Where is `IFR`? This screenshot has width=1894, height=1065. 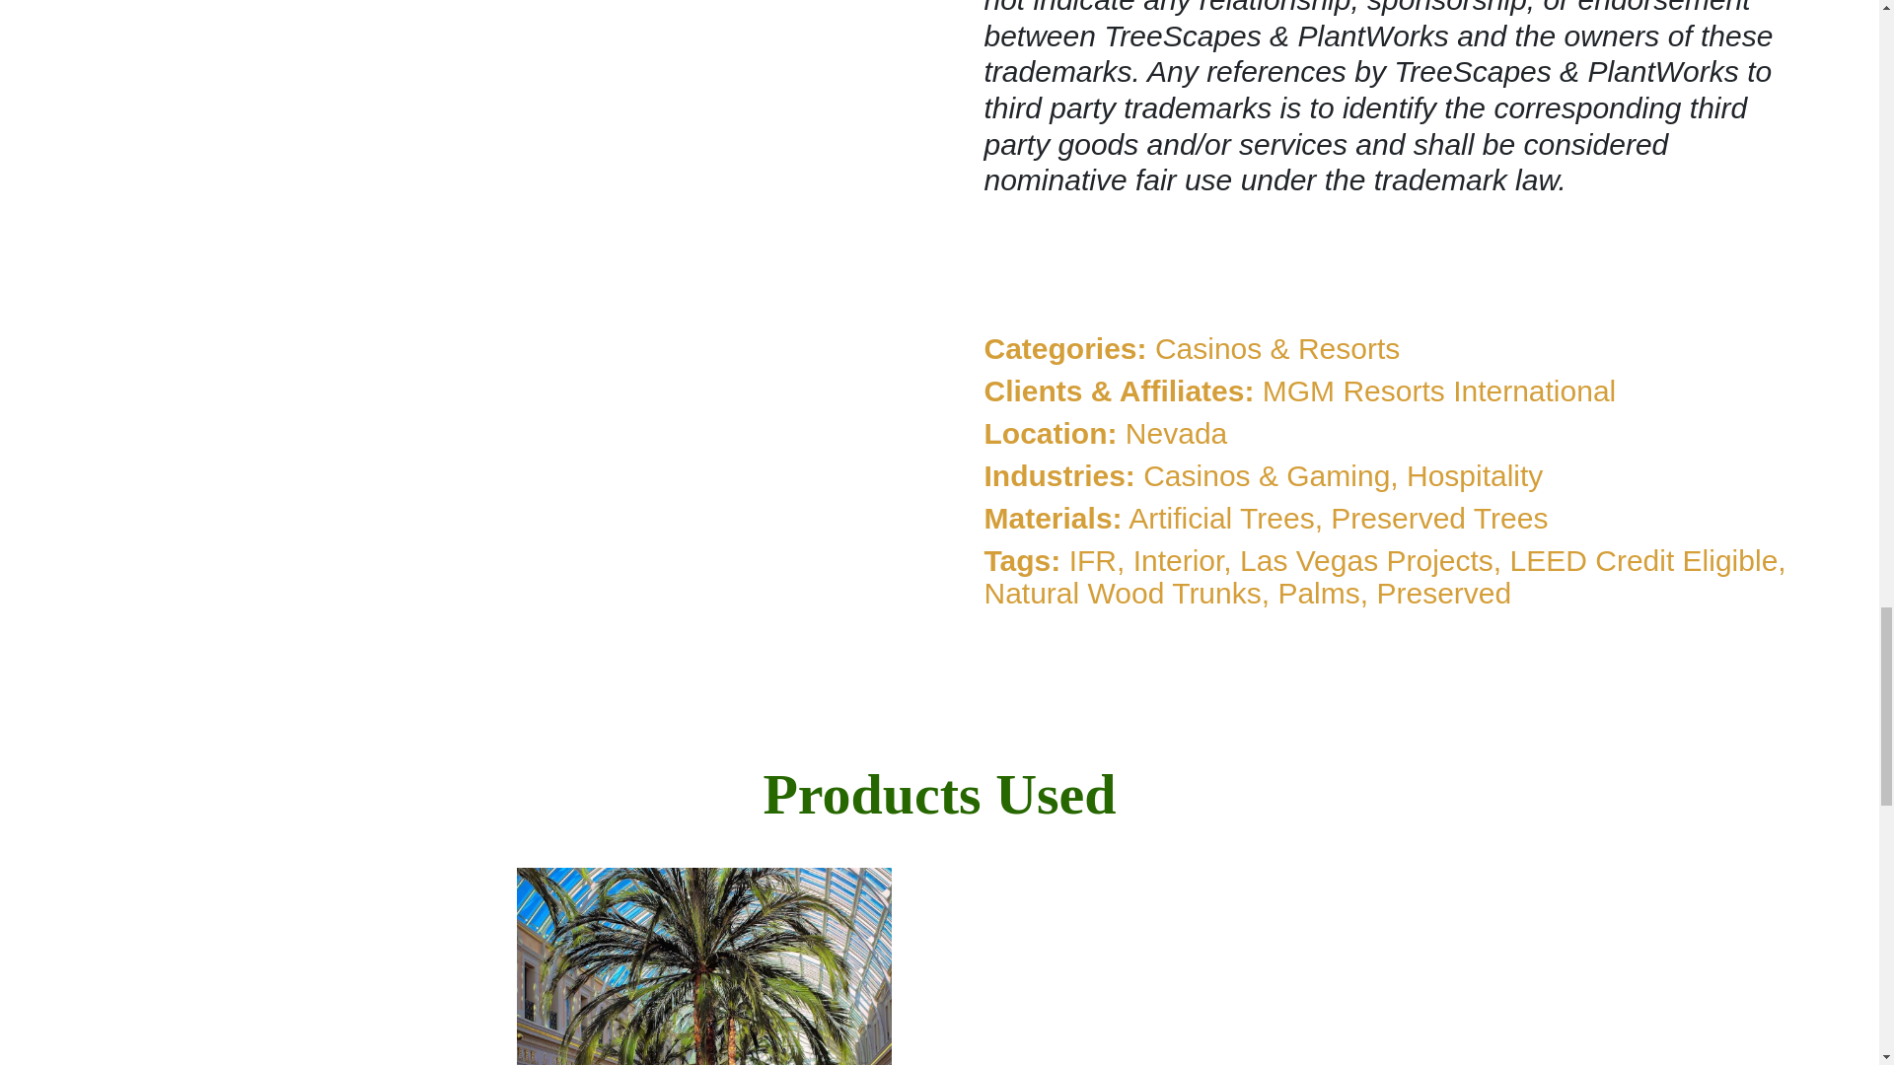
IFR is located at coordinates (1093, 560).